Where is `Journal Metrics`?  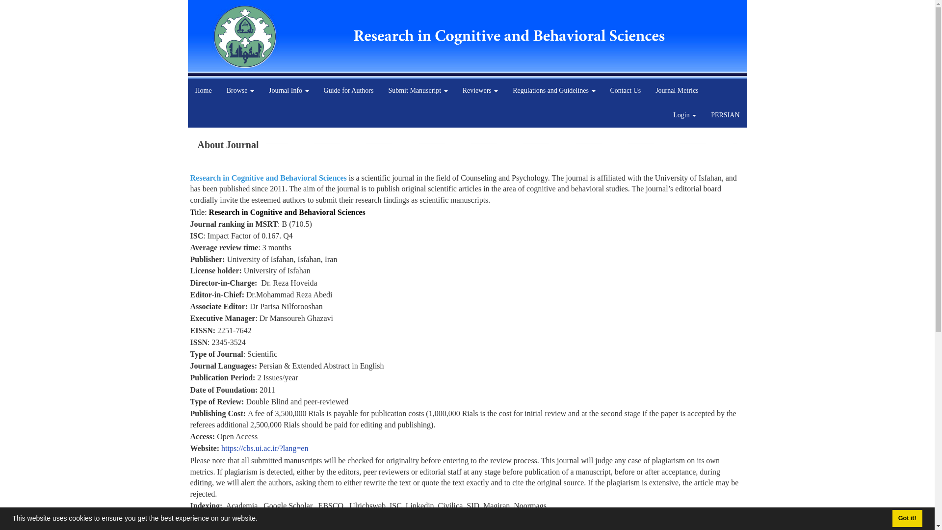 Journal Metrics is located at coordinates (677, 90).